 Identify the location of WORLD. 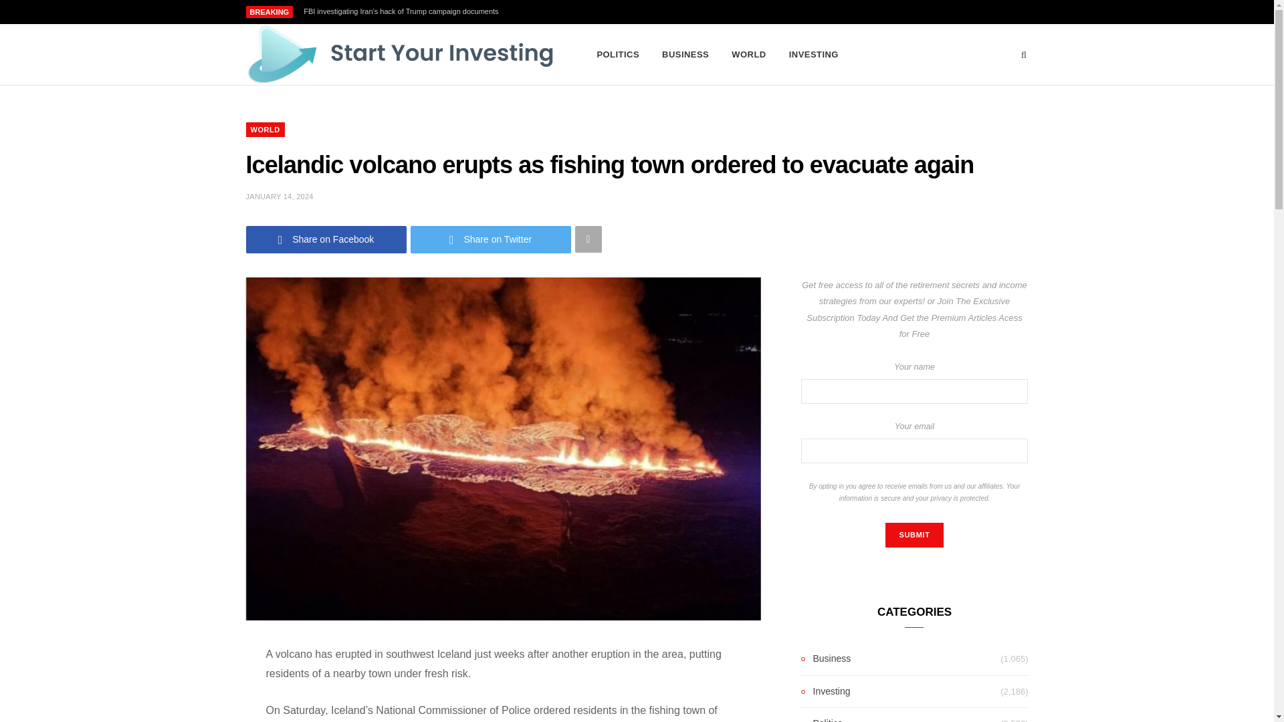
(265, 130).